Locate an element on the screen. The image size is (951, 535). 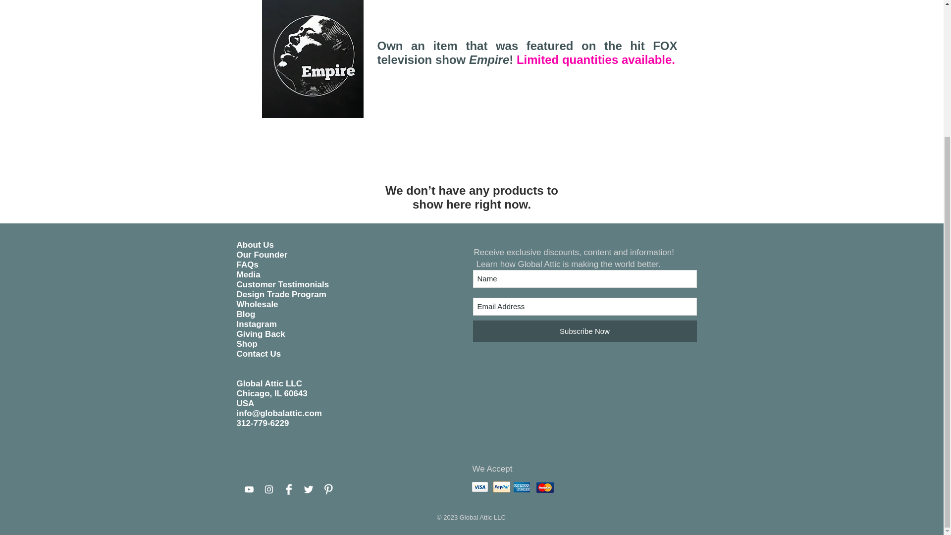
Design Trade Program is located at coordinates (281, 294).